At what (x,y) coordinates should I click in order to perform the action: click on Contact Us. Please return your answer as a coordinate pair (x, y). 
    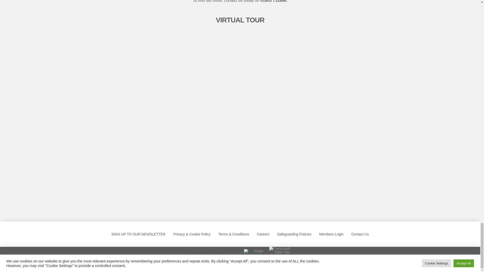
    Looking at the image, I should click on (360, 234).